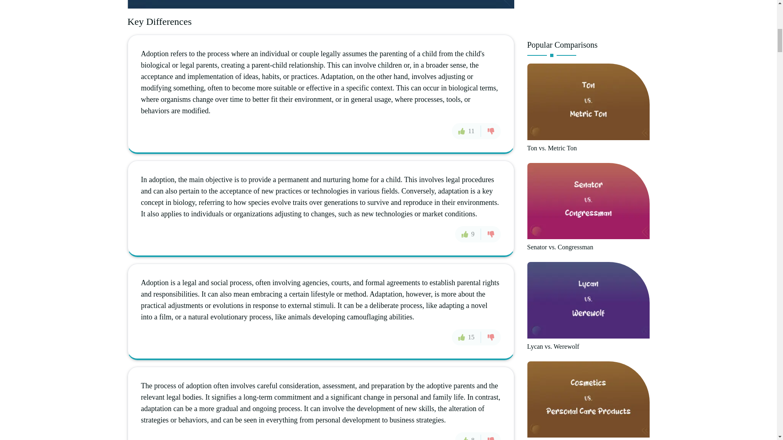  Describe the element at coordinates (468, 234) in the screenshot. I see `9` at that location.